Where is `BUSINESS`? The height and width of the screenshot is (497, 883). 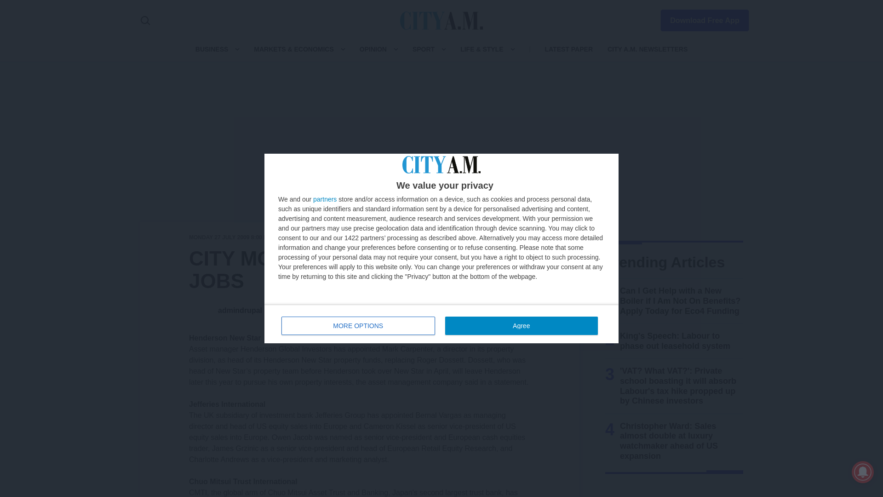
BUSINESS is located at coordinates (212, 49).